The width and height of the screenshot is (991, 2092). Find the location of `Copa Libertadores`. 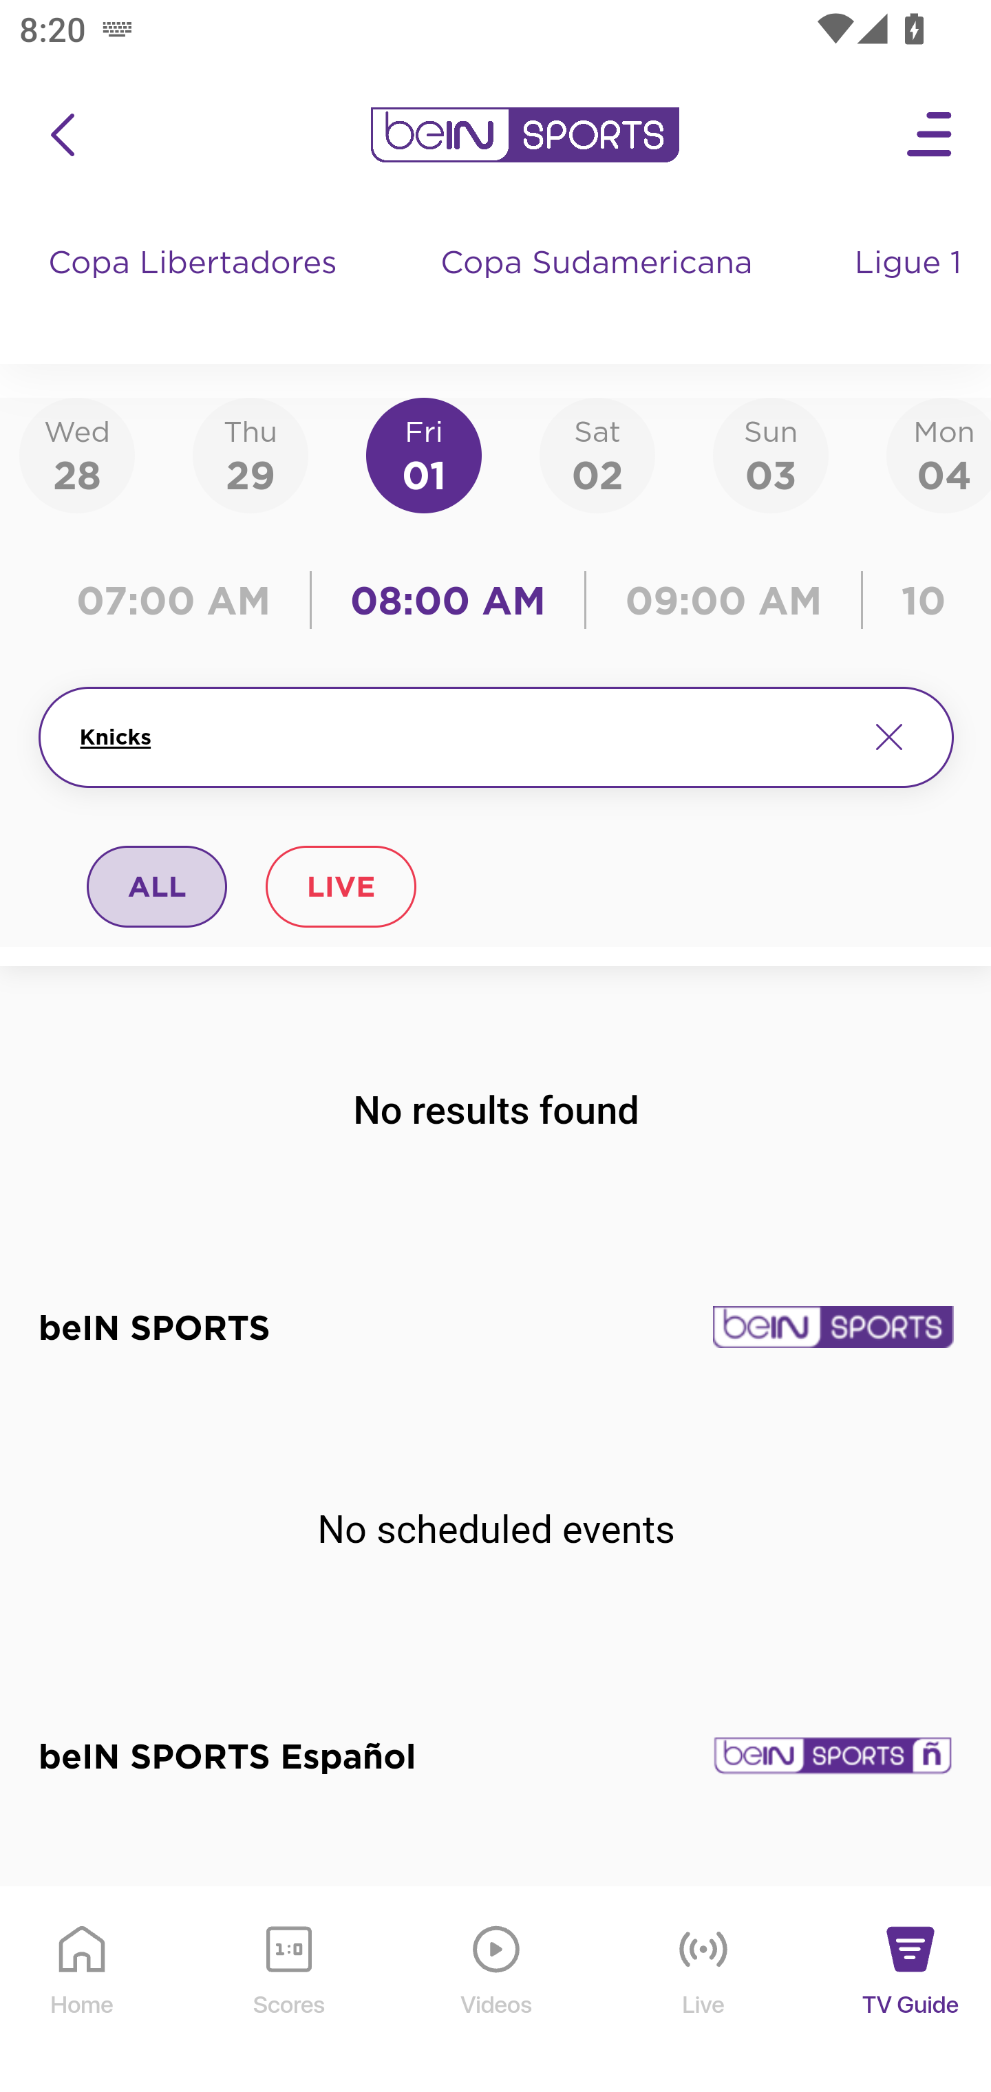

Copa Libertadores is located at coordinates (195, 289).